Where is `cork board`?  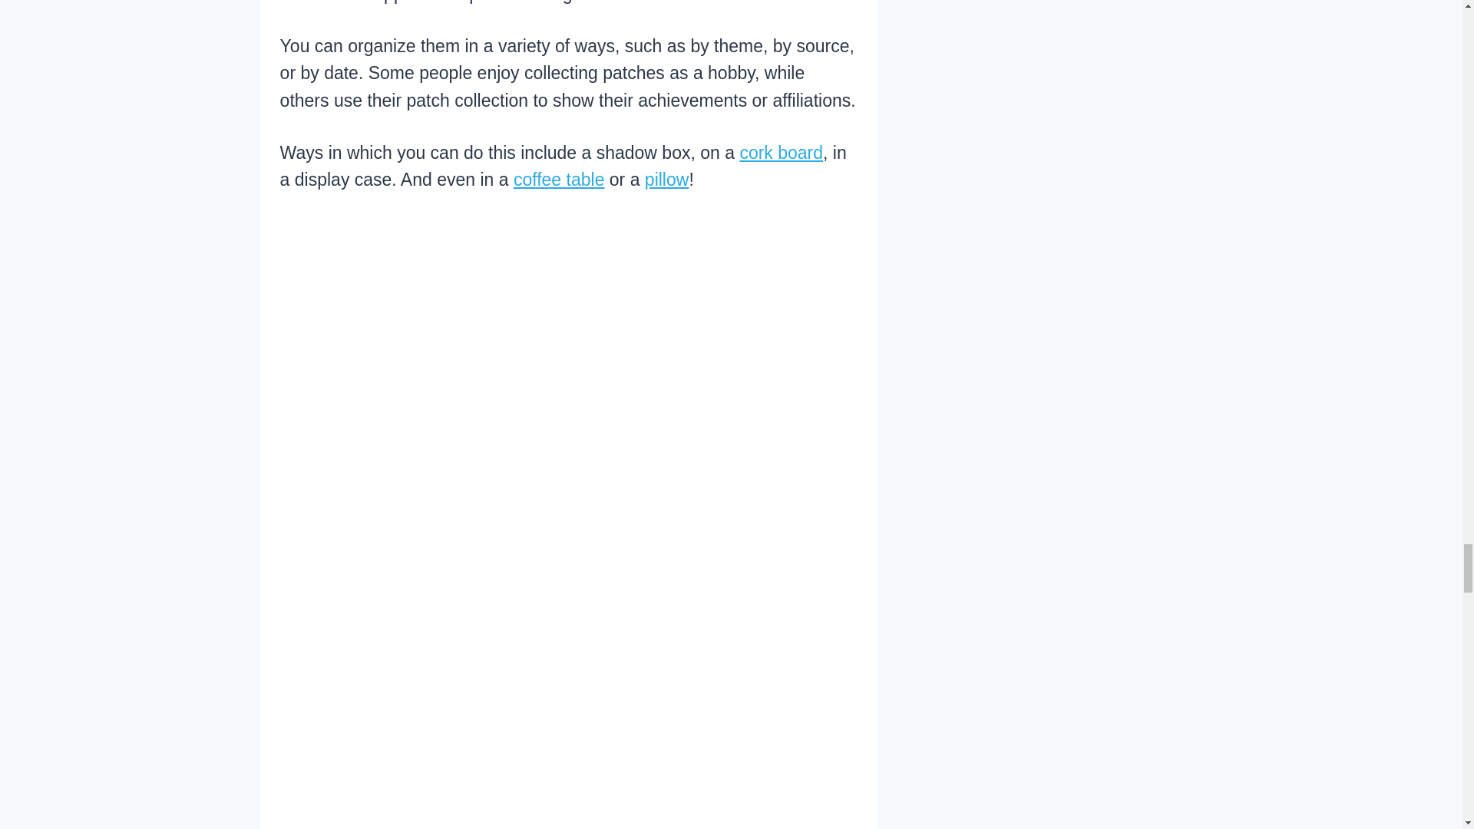
cork board is located at coordinates (781, 152).